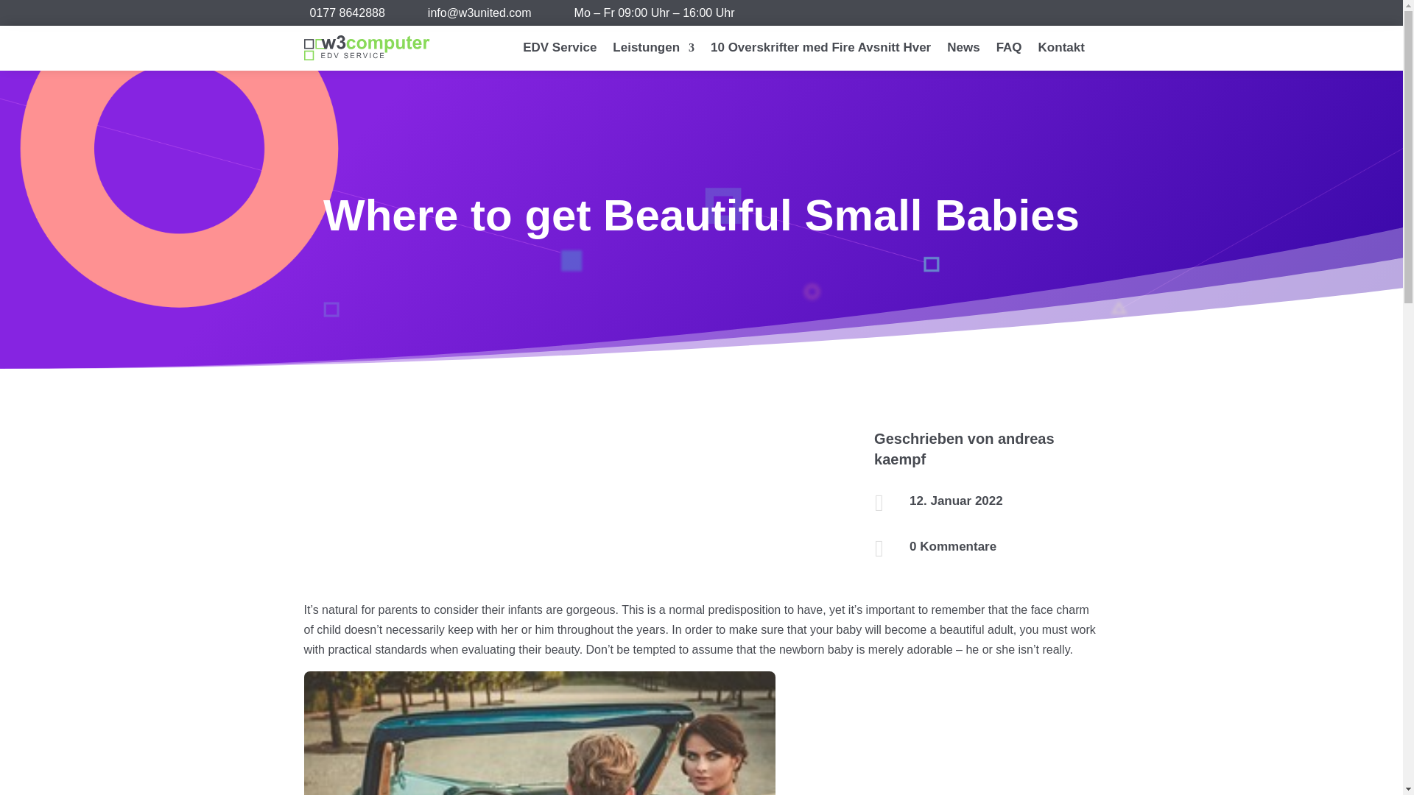 The width and height of the screenshot is (1414, 795). I want to click on 0177 8642888, so click(347, 12).